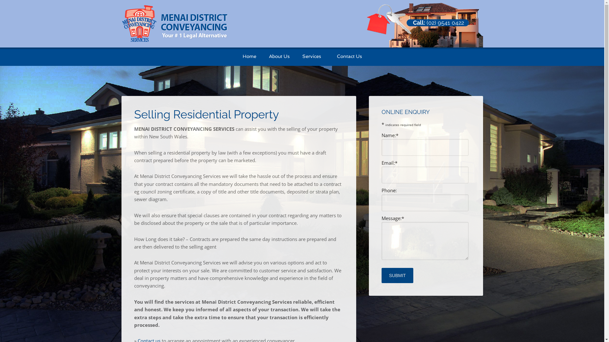 This screenshot has width=609, height=342. Describe the element at coordinates (397, 275) in the screenshot. I see `Submit` at that location.